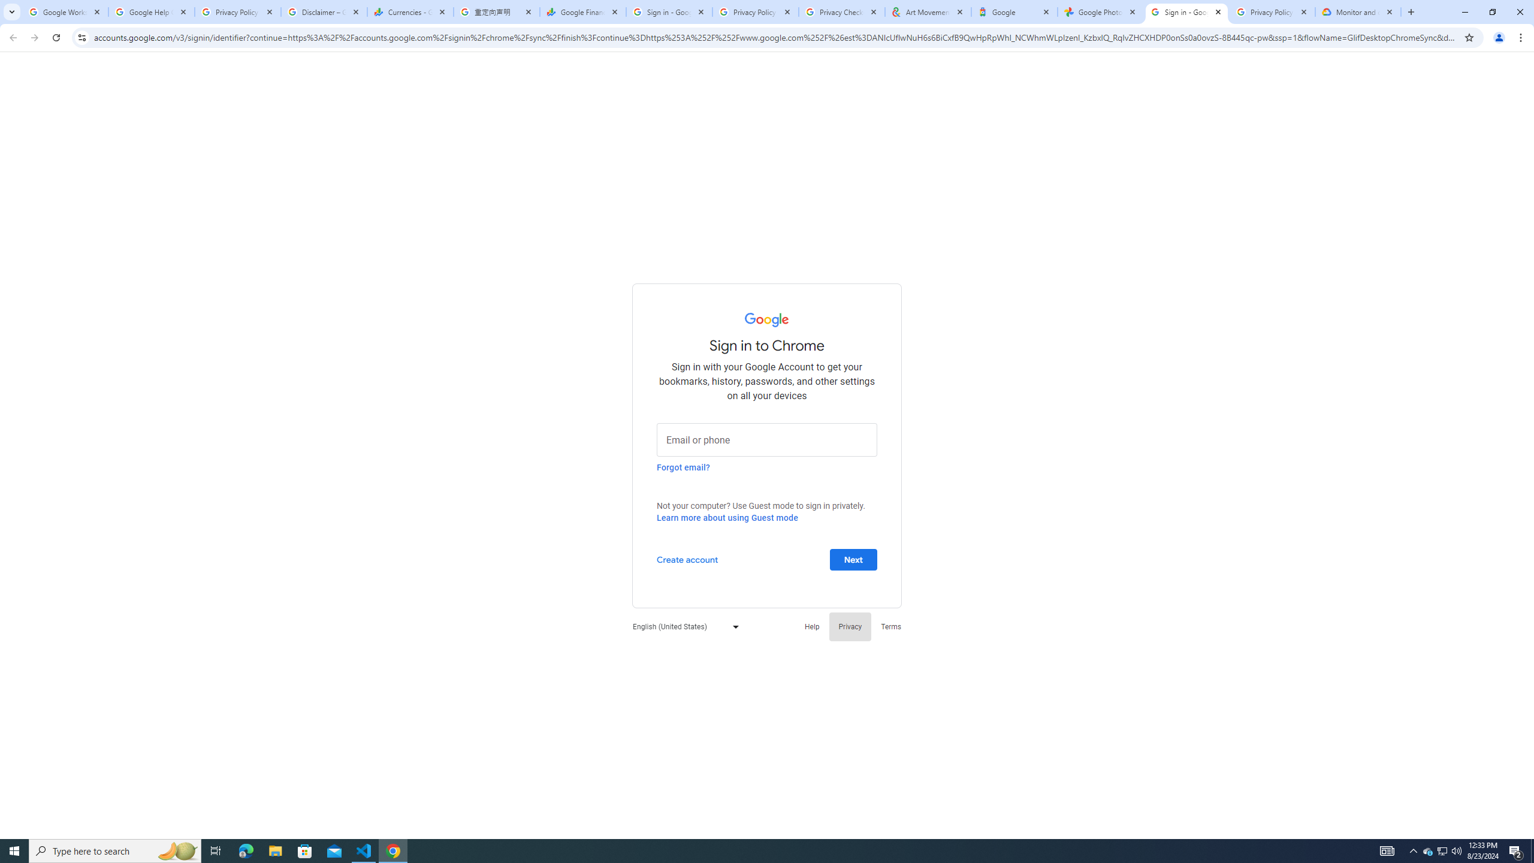  What do you see at coordinates (1014, 12) in the screenshot?
I see `Google` at bounding box center [1014, 12].